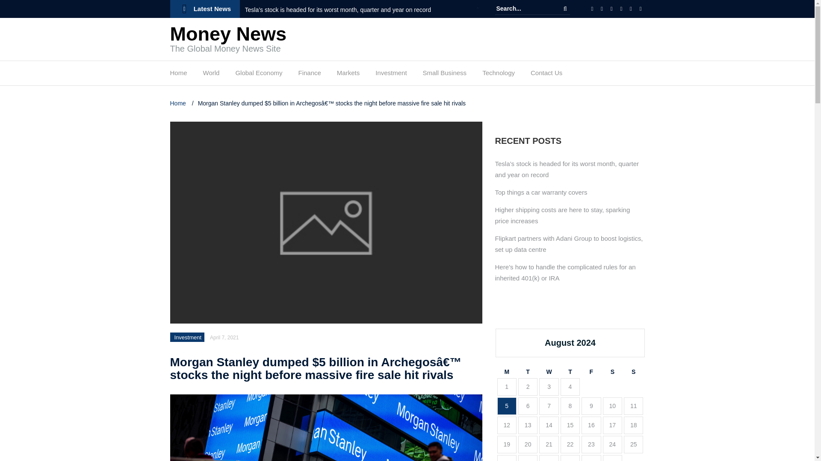  What do you see at coordinates (591, 372) in the screenshot?
I see `Friday` at bounding box center [591, 372].